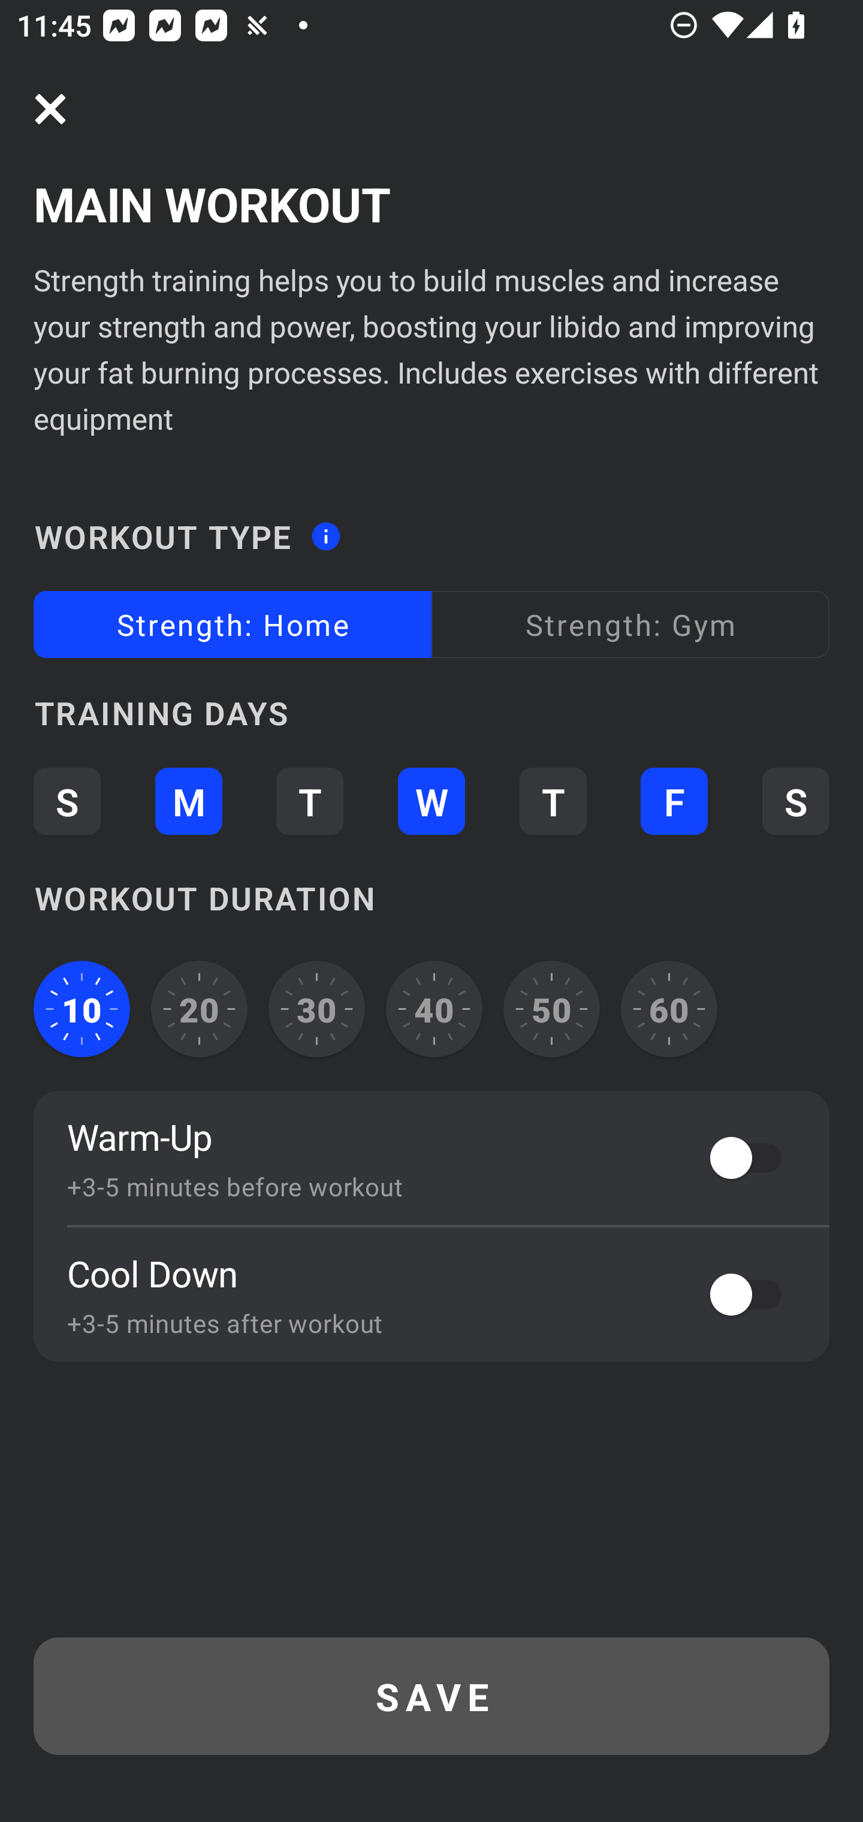 The width and height of the screenshot is (863, 1822). What do you see at coordinates (630, 623) in the screenshot?
I see `Strength: Gym` at bounding box center [630, 623].